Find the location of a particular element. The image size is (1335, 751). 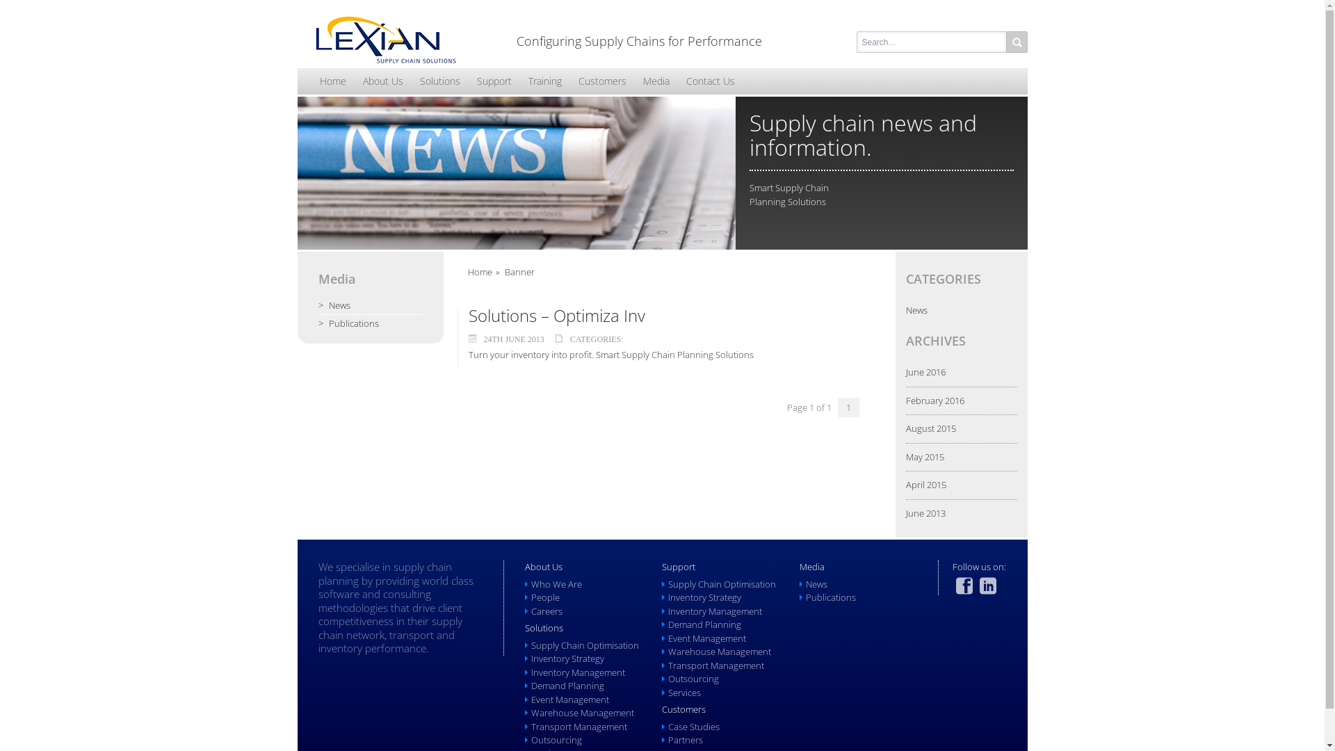

June 2013 is located at coordinates (925, 513).